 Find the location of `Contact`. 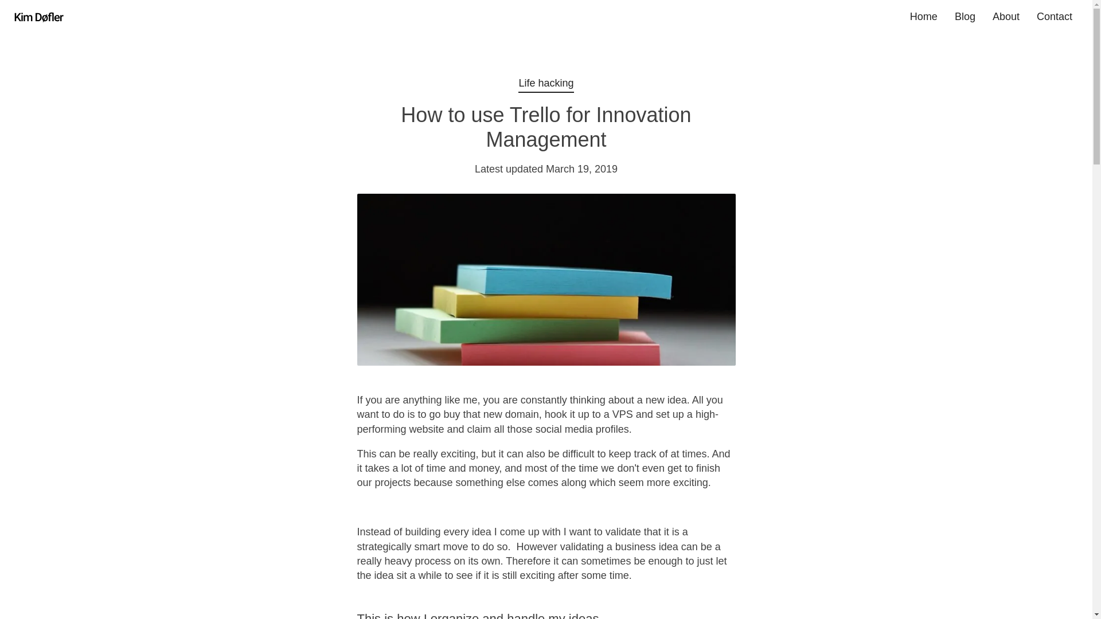

Contact is located at coordinates (1055, 17).